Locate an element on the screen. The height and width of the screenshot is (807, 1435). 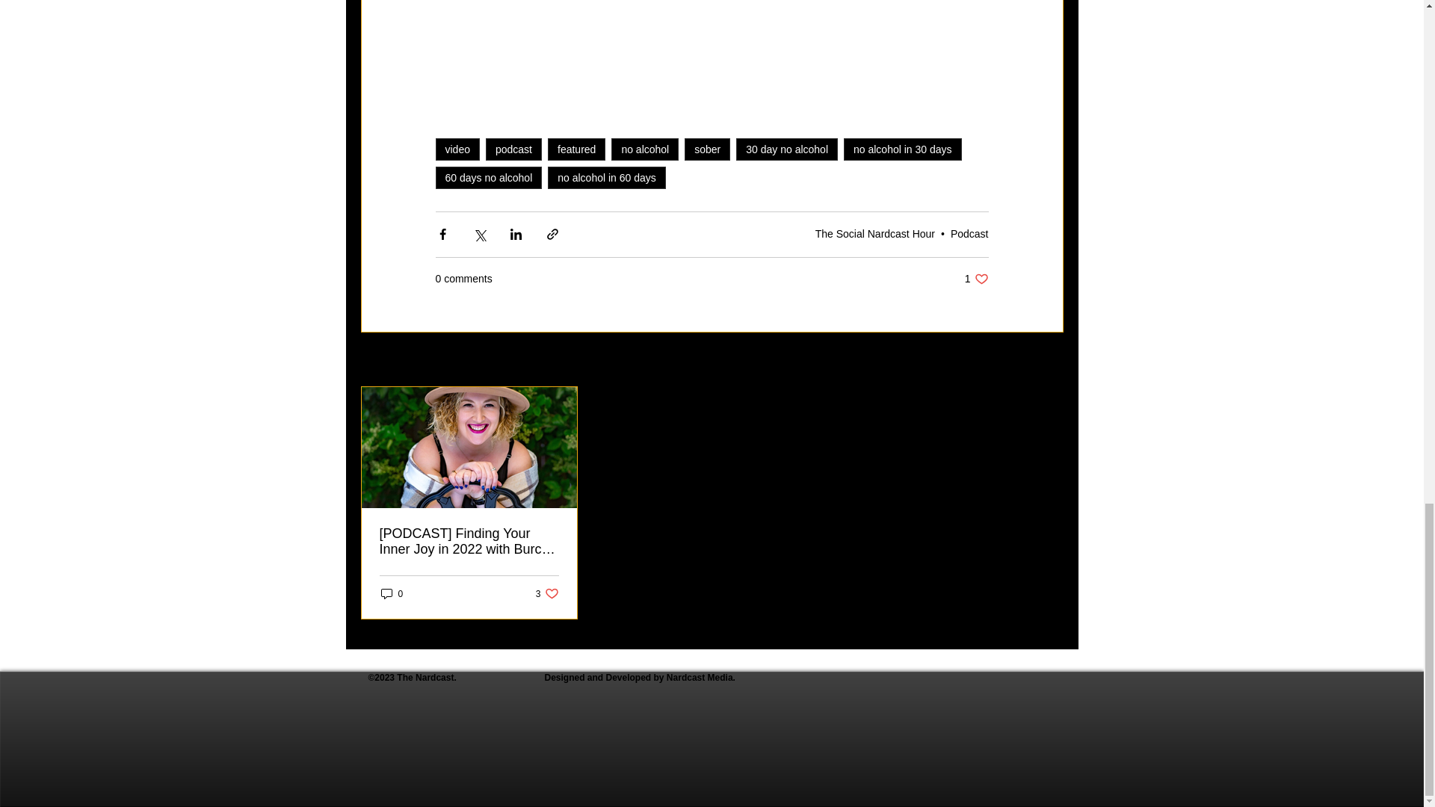
sober is located at coordinates (457, 148).